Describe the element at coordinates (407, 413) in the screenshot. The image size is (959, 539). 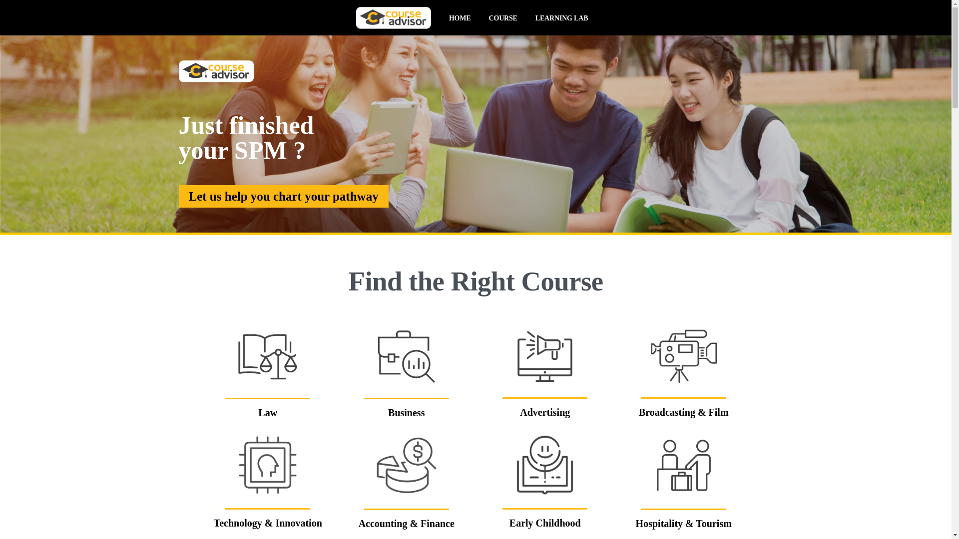
I see `Business` at that location.